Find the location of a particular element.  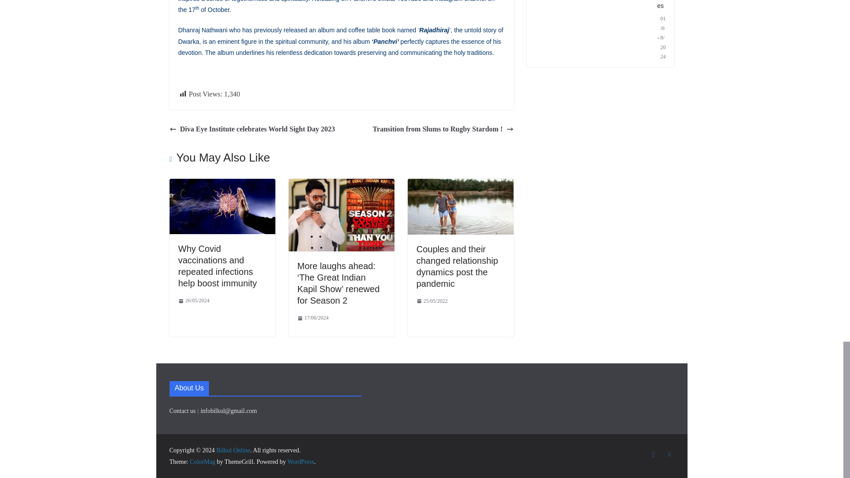

Diva Eye Institute celebrates World Sight Day 2023 is located at coordinates (252, 129).